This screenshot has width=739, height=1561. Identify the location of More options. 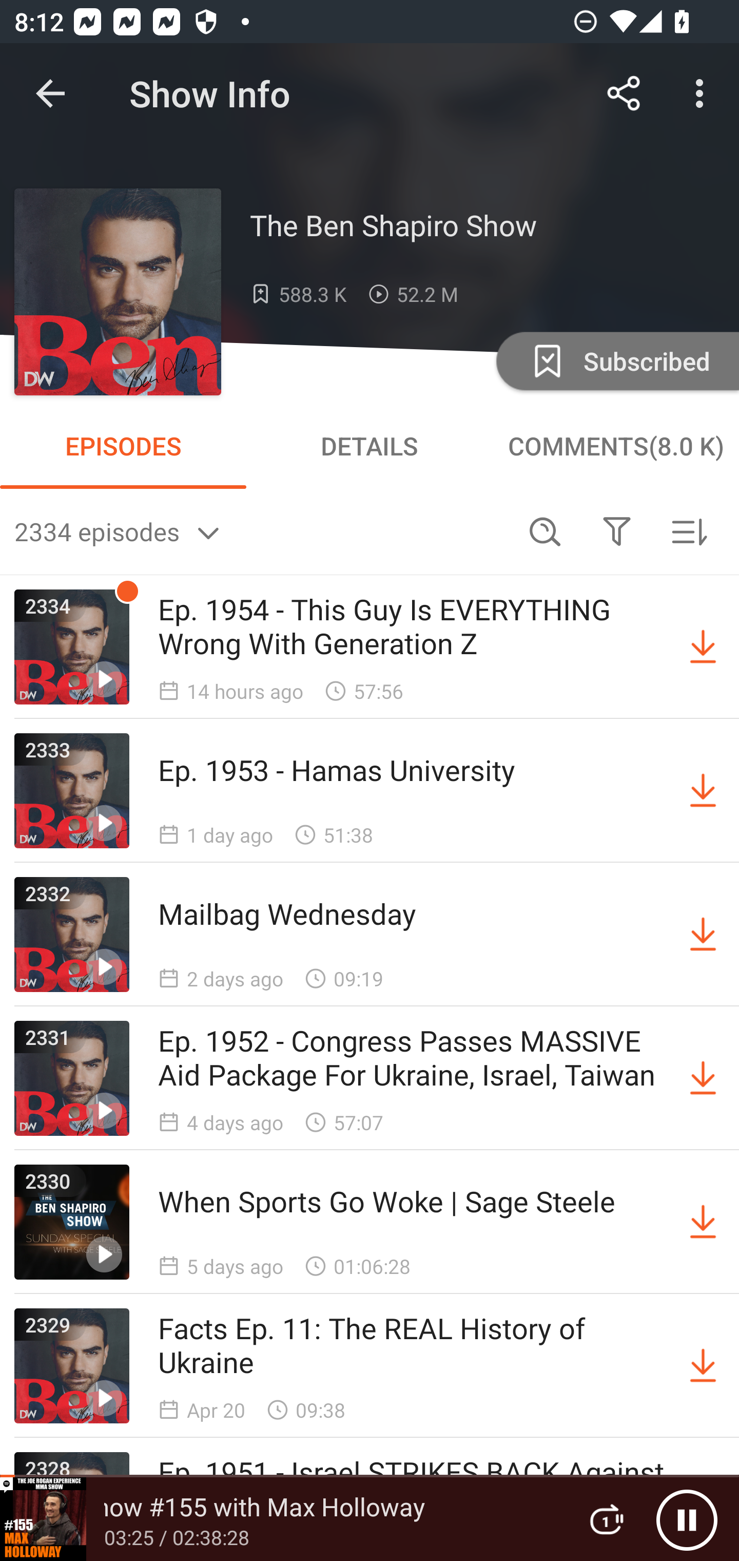
(703, 93).